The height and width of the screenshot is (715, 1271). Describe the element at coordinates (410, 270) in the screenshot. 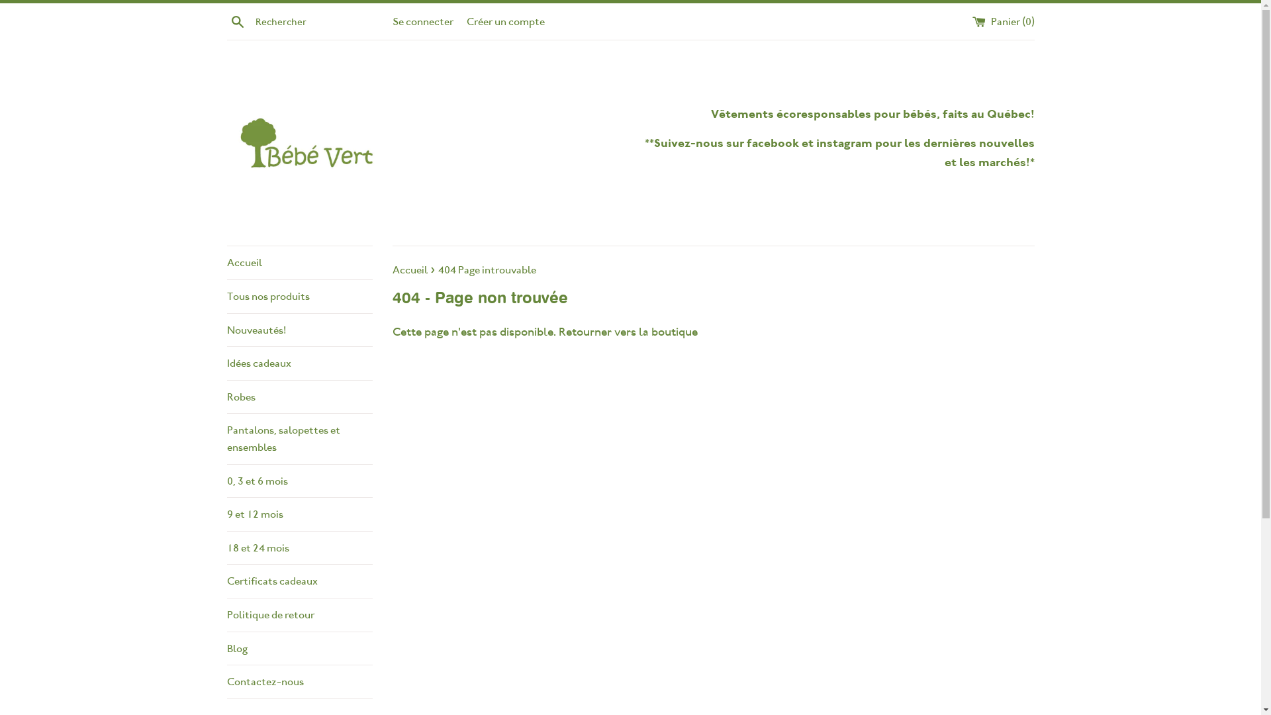

I see `Accueil` at that location.